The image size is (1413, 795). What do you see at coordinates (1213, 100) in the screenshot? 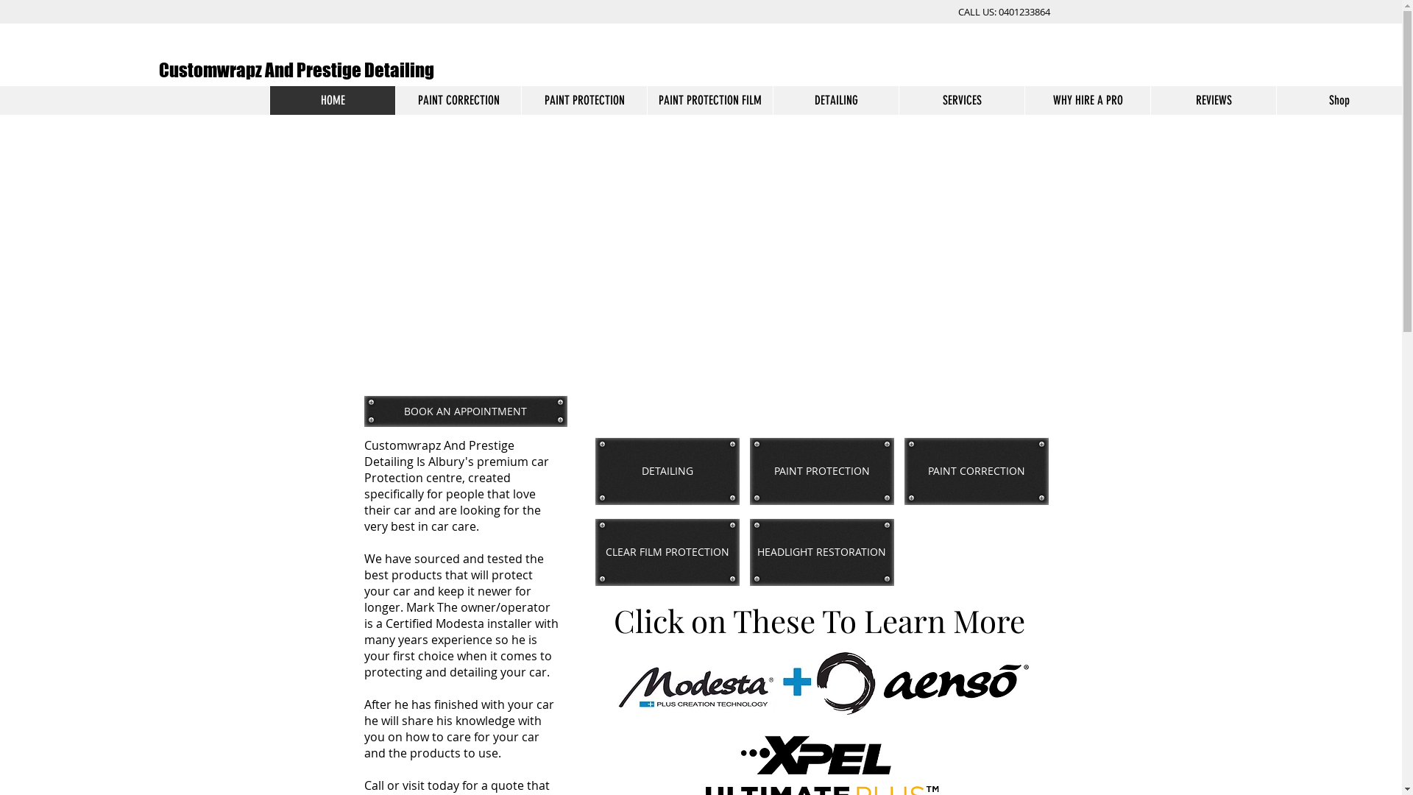
I see `REVIEWS` at bounding box center [1213, 100].